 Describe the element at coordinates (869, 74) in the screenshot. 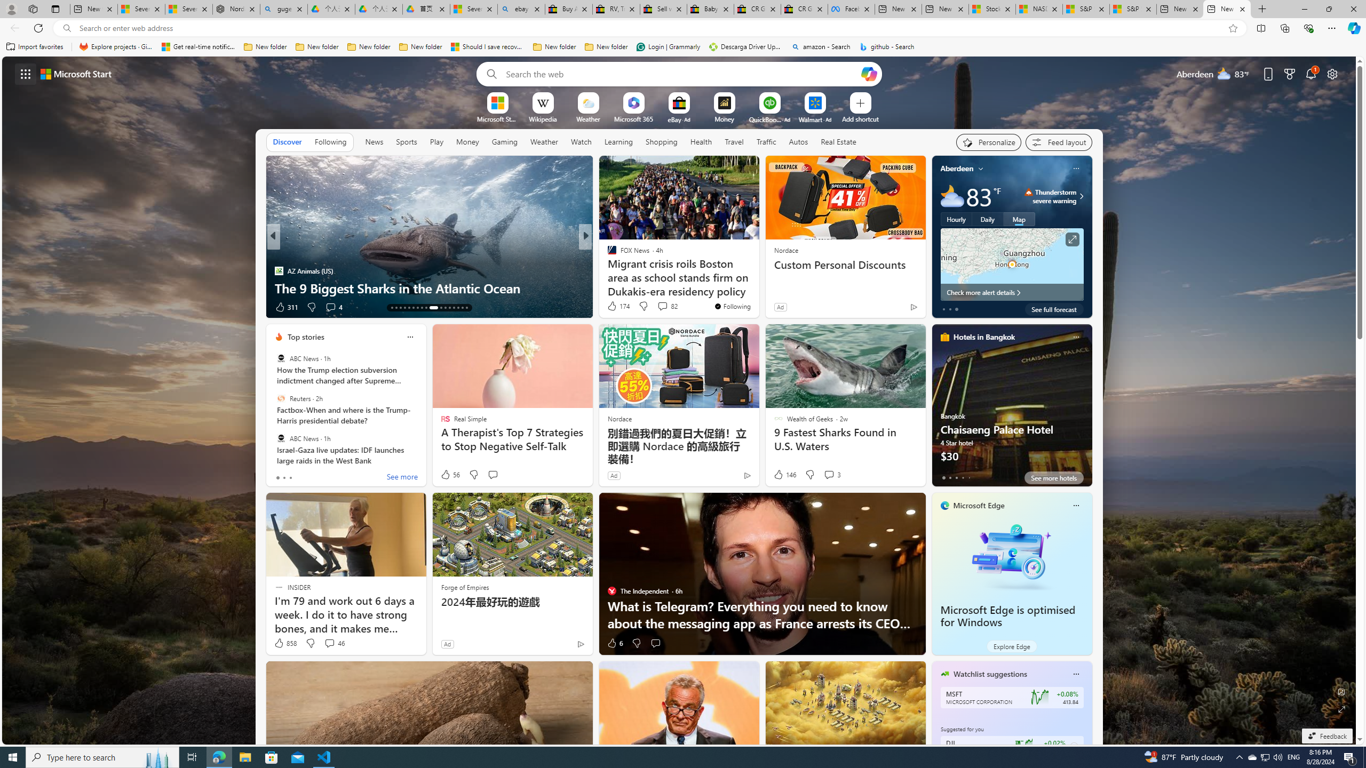

I see `Open Copilot` at that location.